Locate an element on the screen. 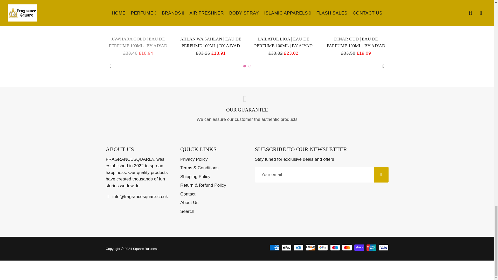 The height and width of the screenshot is (280, 498). Google Pay is located at coordinates (323, 247).